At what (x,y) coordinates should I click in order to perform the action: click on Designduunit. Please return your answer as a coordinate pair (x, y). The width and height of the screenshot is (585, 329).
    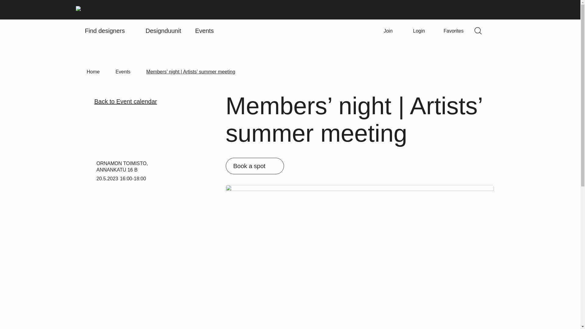
    Looking at the image, I should click on (163, 30).